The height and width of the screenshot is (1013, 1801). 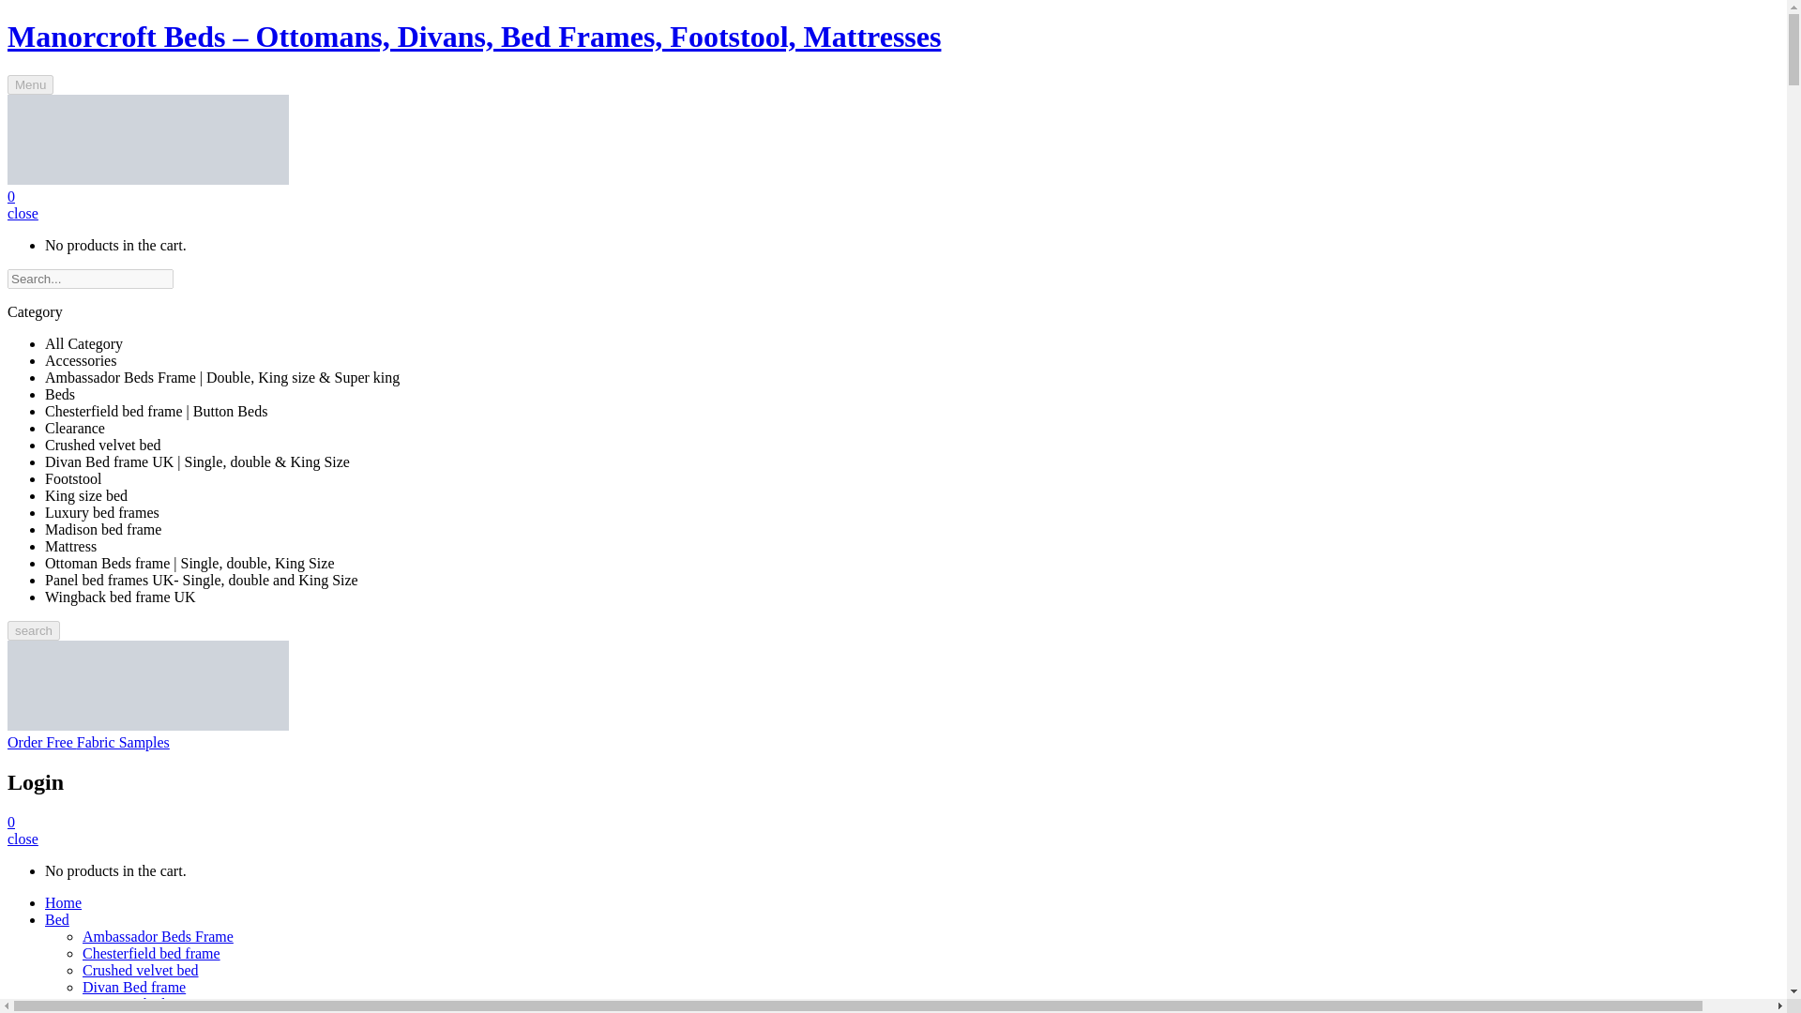 I want to click on Ambassador Beds Frame, so click(x=158, y=936).